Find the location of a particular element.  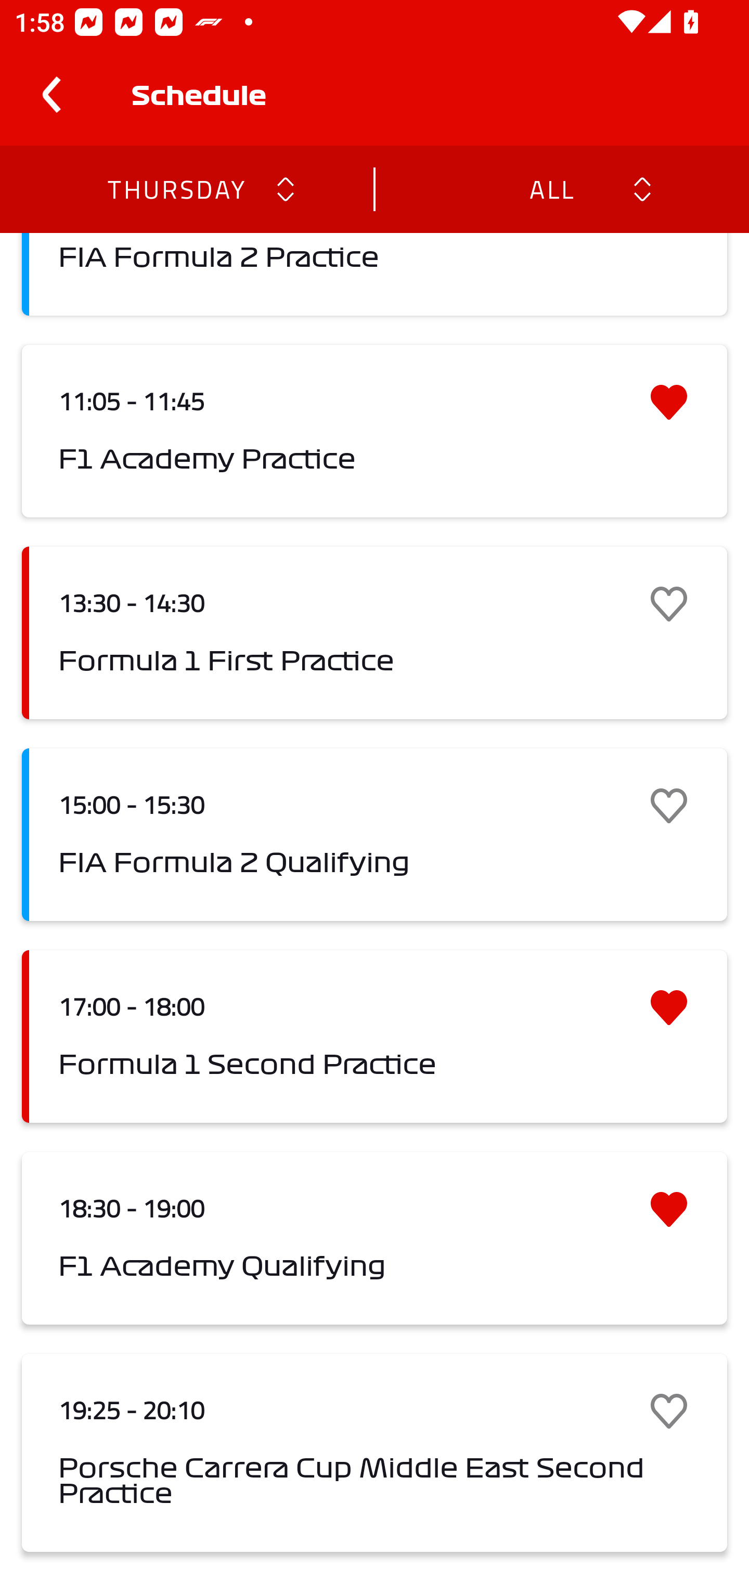

18:30 - 19:00 F1 Academy Qualifying is located at coordinates (374, 1239).